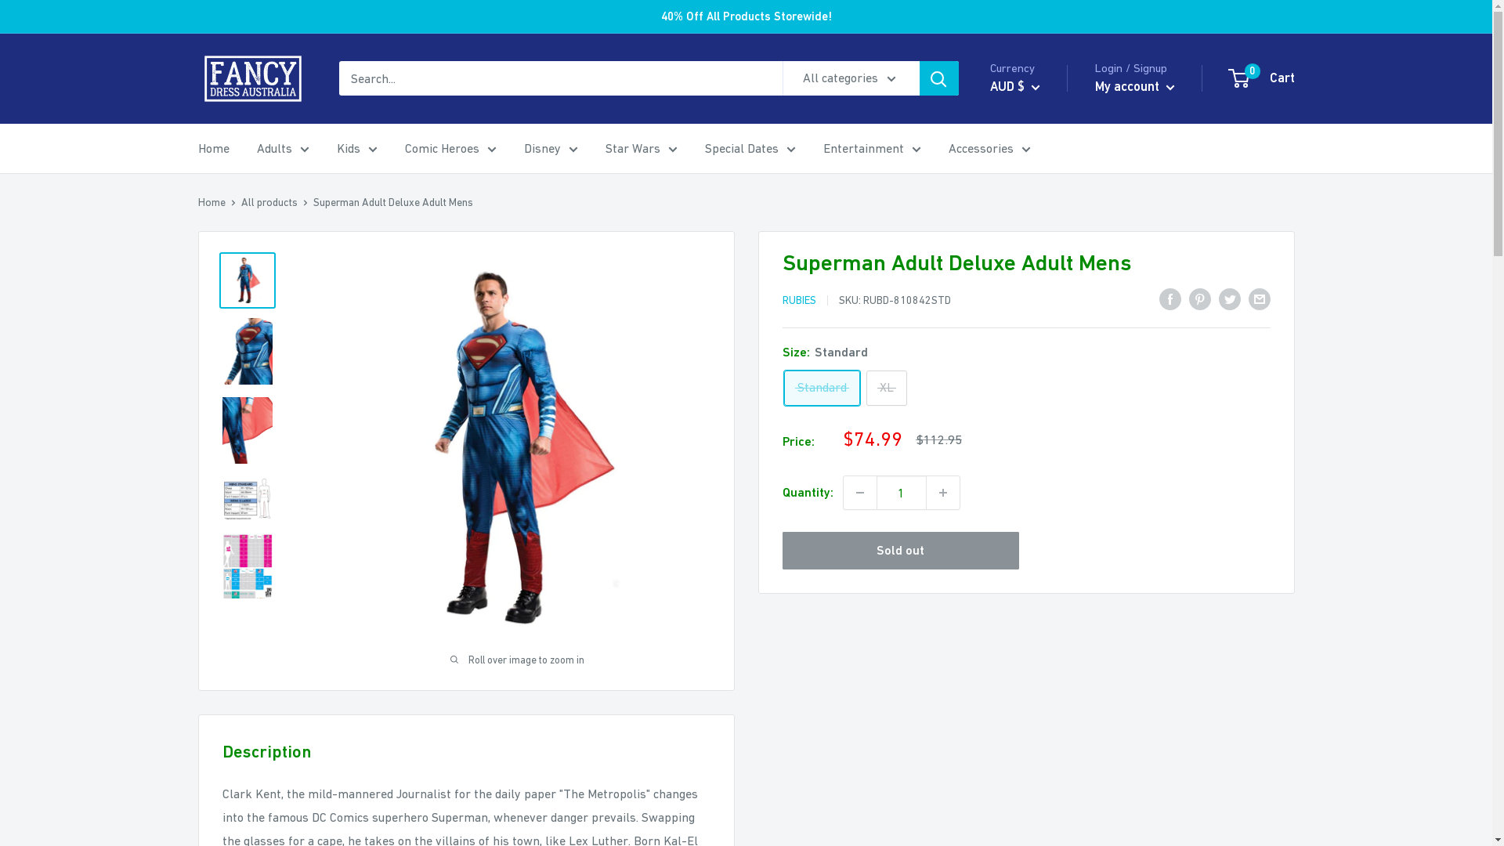 The image size is (1504, 846). I want to click on RUBIES, so click(799, 300).